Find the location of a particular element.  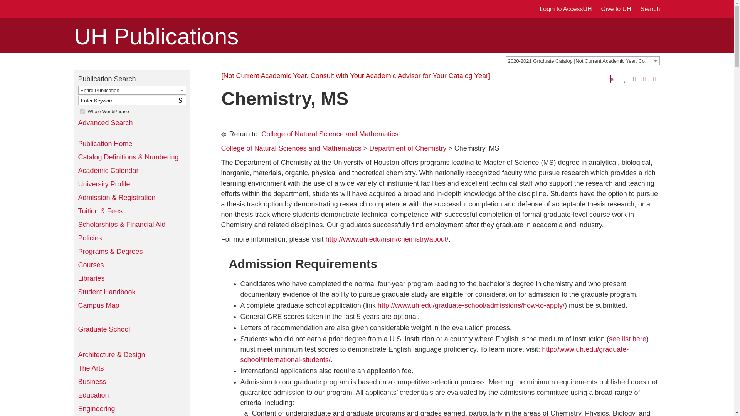

The Arts is located at coordinates (132, 368).